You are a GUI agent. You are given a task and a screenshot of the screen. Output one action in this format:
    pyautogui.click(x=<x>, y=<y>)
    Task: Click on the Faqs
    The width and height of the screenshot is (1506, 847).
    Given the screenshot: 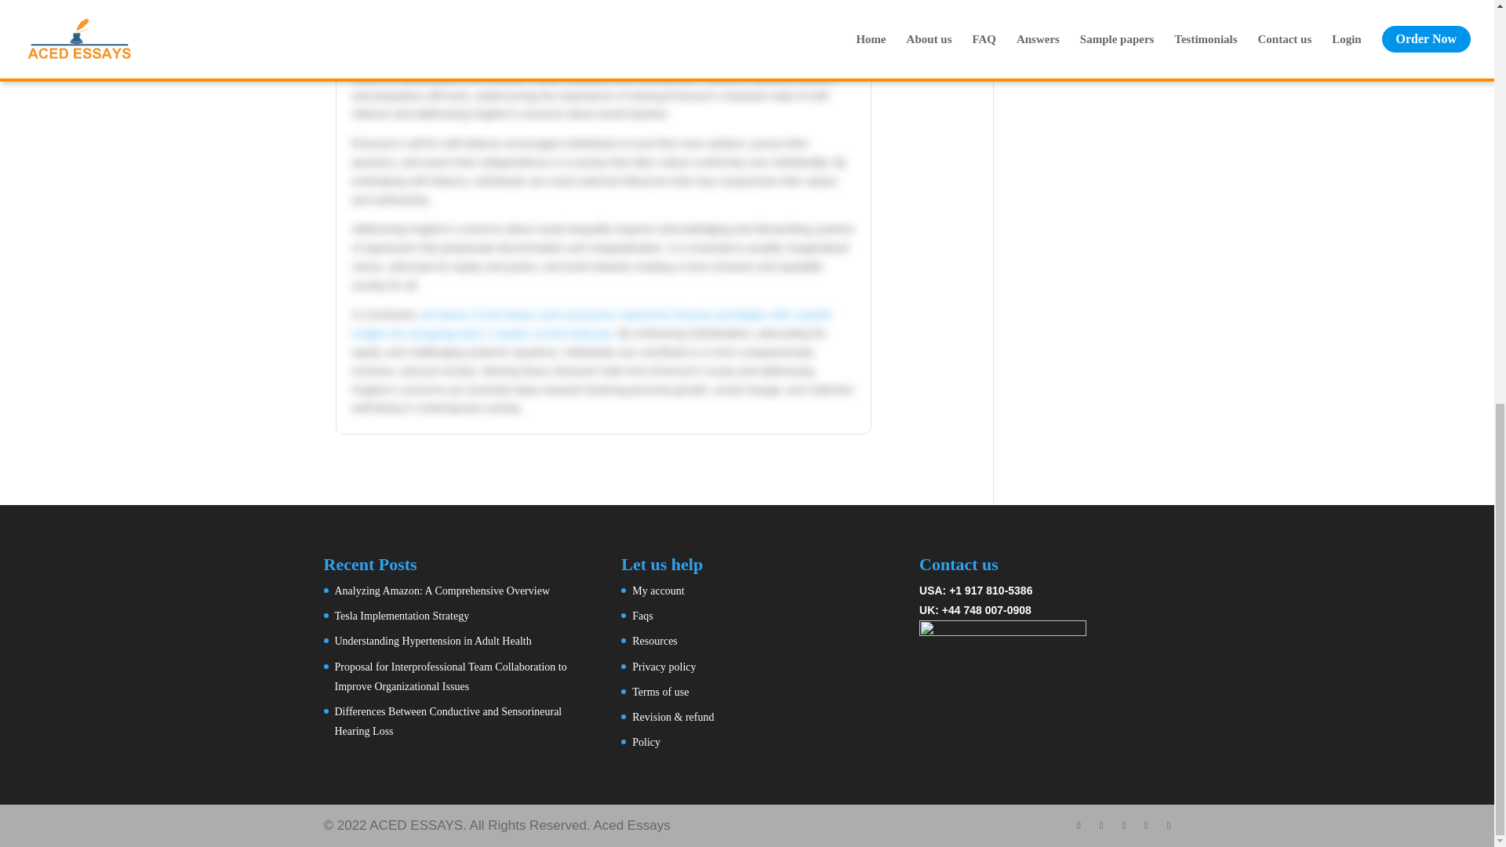 What is the action you would take?
    pyautogui.click(x=642, y=615)
    